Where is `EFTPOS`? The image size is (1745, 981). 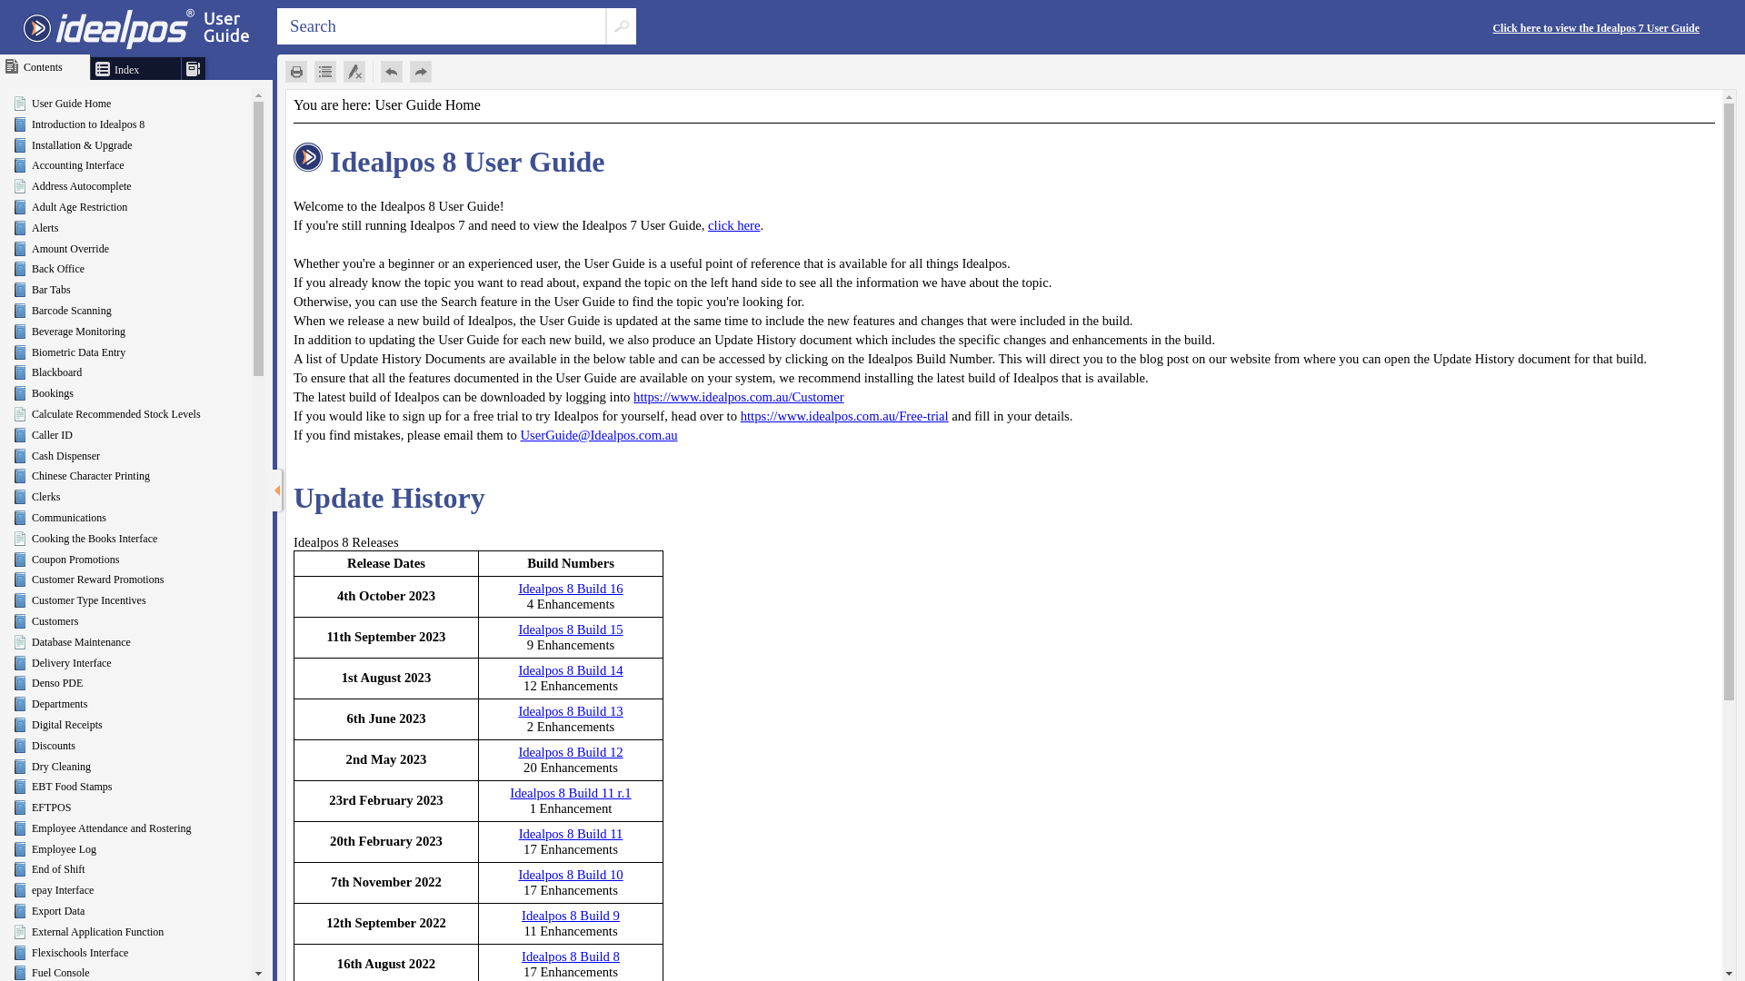
EFTPOS is located at coordinates (51, 808).